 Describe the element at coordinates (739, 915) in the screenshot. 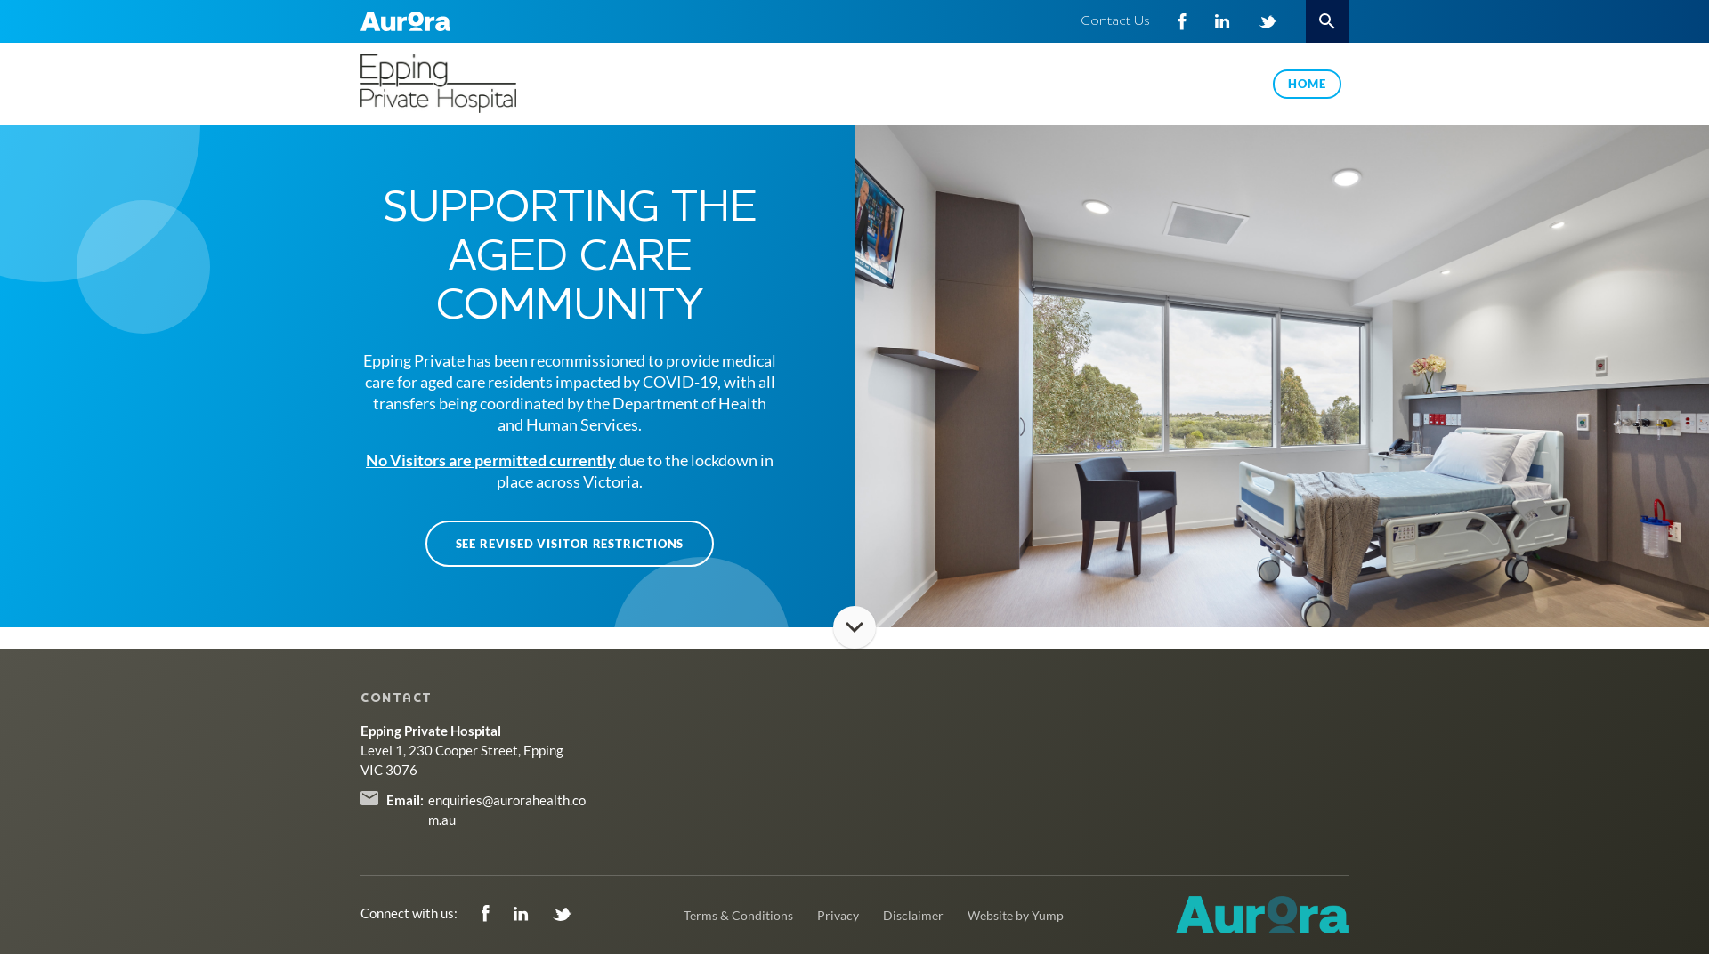

I see `Terms & Conditions` at that location.